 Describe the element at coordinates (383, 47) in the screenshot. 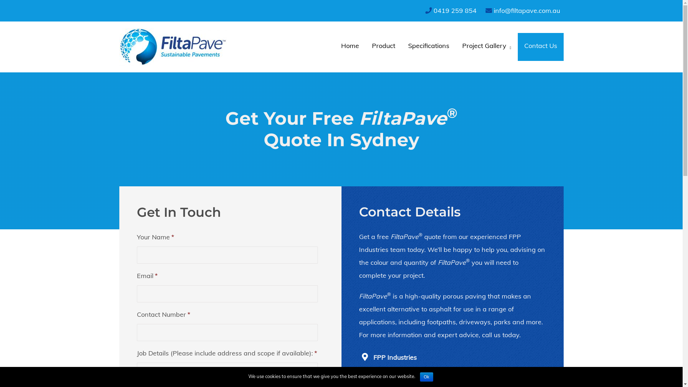

I see `Product` at that location.